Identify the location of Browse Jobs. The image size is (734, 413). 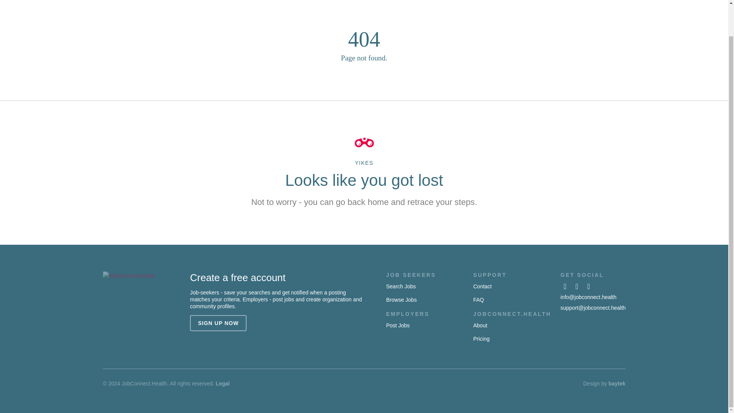
(401, 300).